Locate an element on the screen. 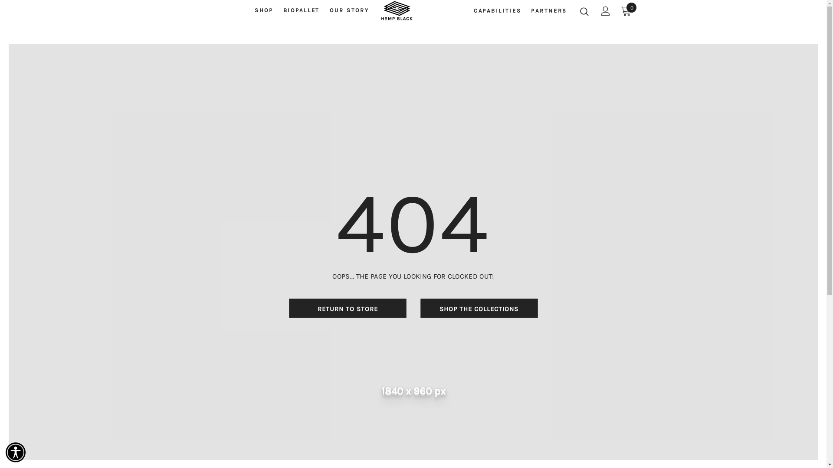 This screenshot has width=833, height=468. SHOP THE COLLECTIONS is located at coordinates (479, 309).